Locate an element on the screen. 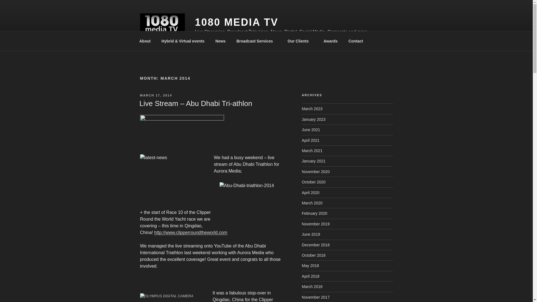 This screenshot has width=537, height=302. Our Clients is located at coordinates (300, 41).